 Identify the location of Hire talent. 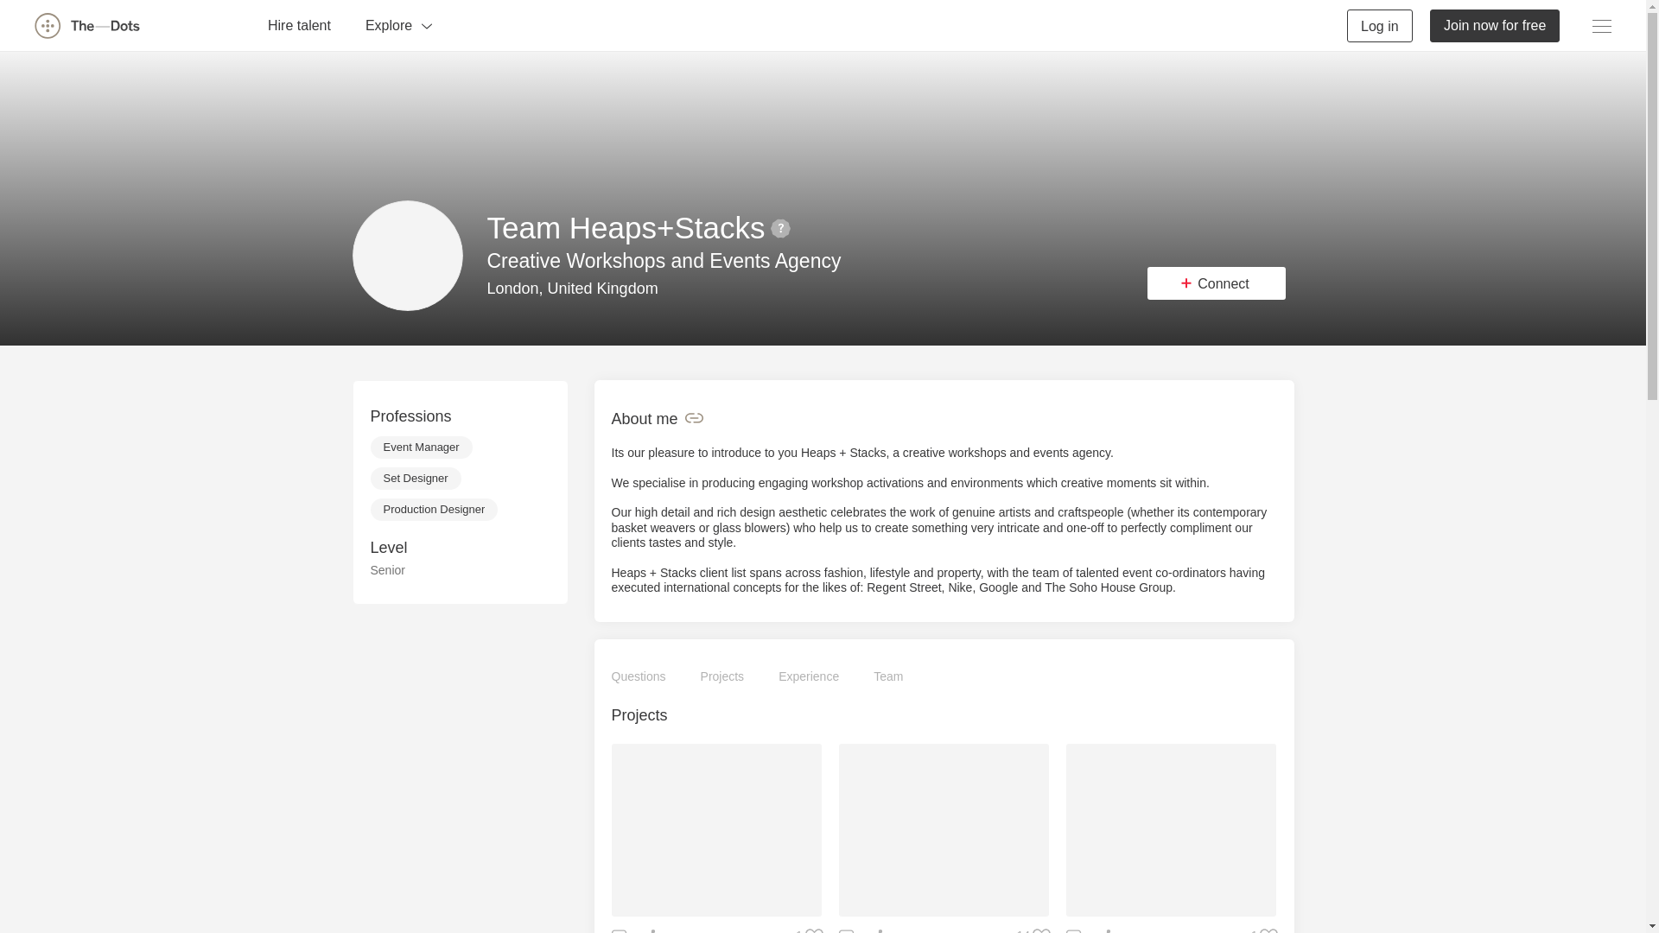
(299, 24).